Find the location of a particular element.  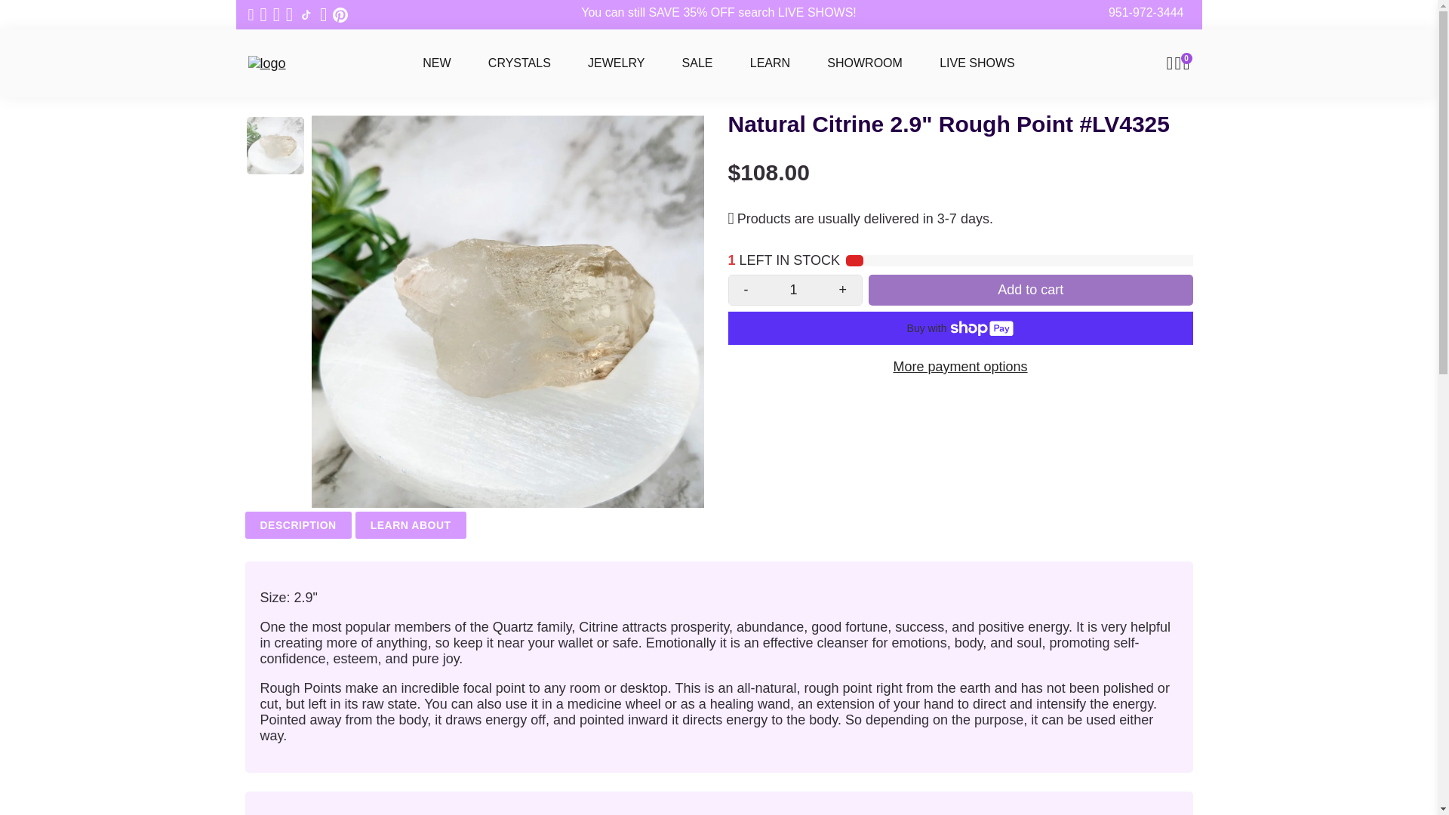

951-972-3444 is located at coordinates (1146, 13).